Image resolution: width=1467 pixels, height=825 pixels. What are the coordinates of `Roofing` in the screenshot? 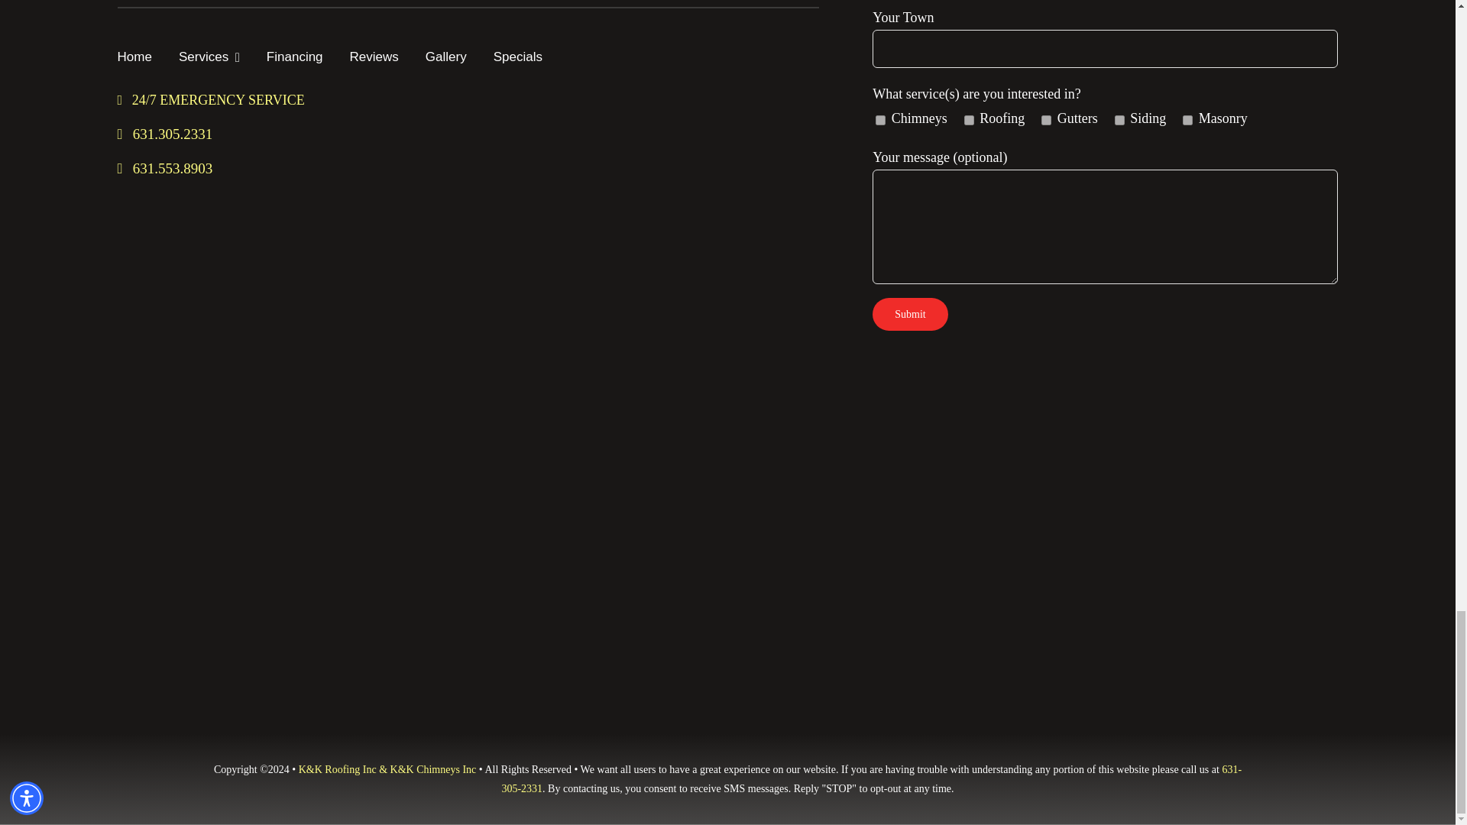 It's located at (969, 121).